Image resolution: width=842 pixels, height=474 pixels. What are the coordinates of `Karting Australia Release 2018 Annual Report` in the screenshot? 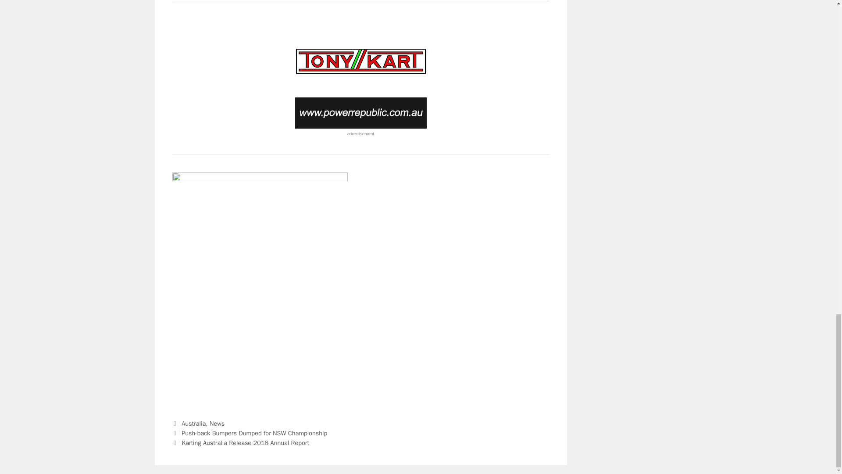 It's located at (245, 443).